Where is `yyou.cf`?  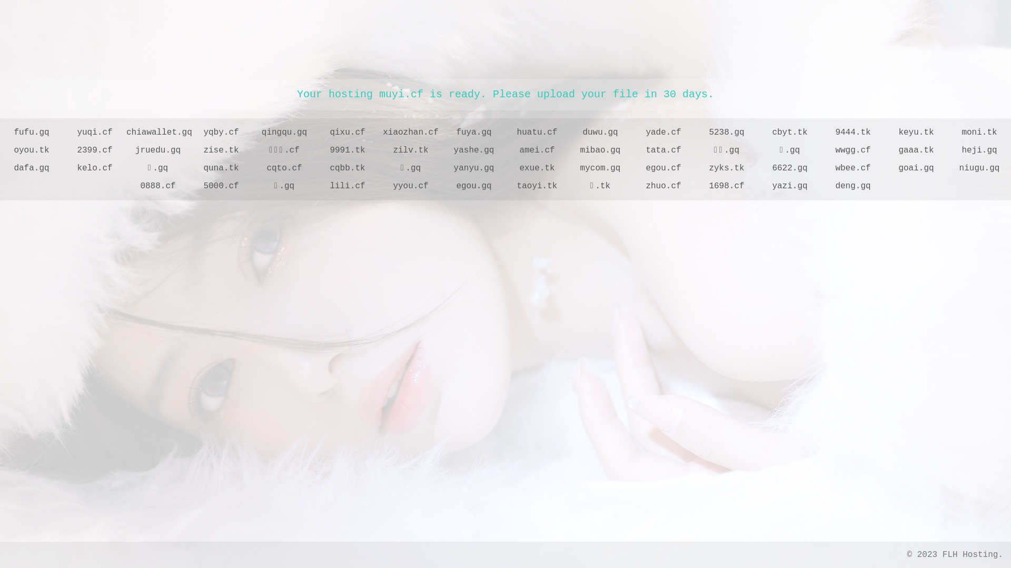 yyou.cf is located at coordinates (411, 186).